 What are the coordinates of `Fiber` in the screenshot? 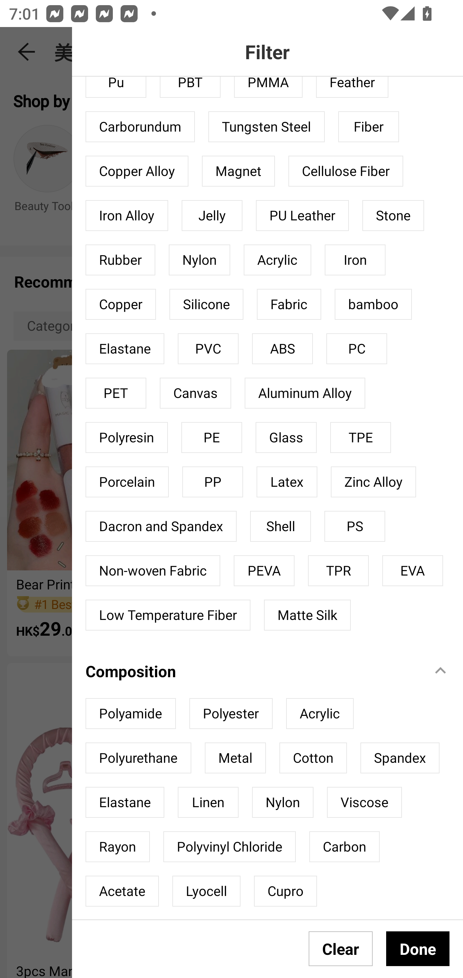 It's located at (368, 126).